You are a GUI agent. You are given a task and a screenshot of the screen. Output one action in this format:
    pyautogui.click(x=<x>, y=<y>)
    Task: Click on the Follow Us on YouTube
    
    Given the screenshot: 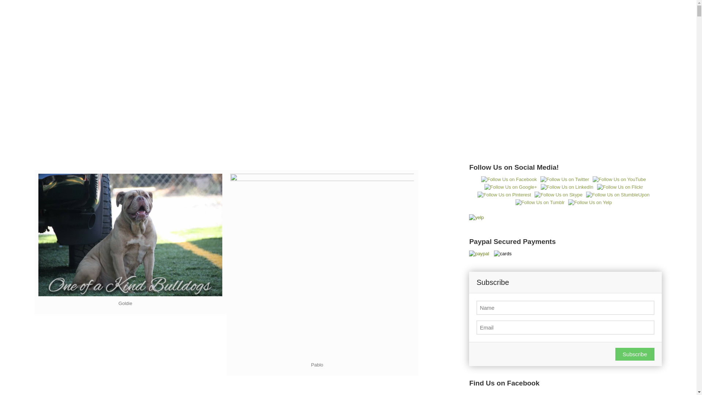 What is the action you would take?
    pyautogui.click(x=619, y=179)
    